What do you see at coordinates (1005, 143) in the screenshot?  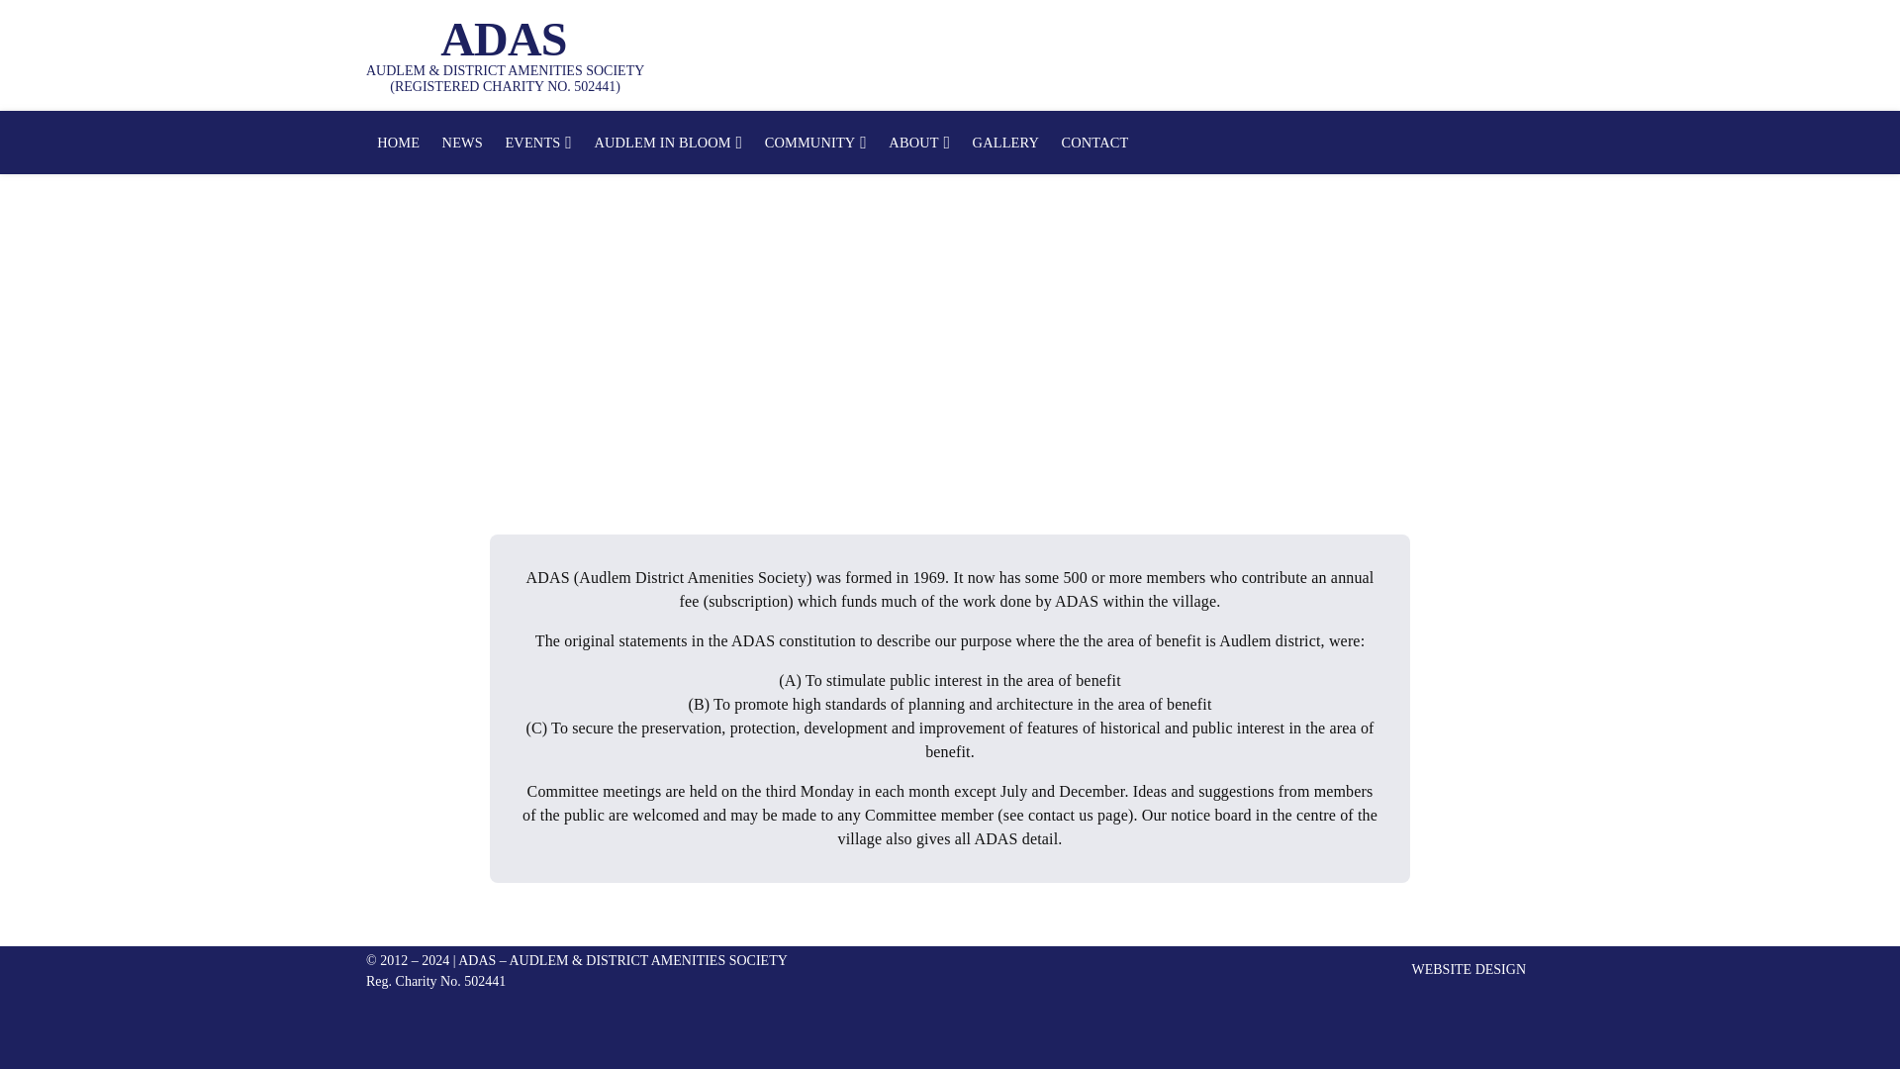 I see `GALLERY` at bounding box center [1005, 143].